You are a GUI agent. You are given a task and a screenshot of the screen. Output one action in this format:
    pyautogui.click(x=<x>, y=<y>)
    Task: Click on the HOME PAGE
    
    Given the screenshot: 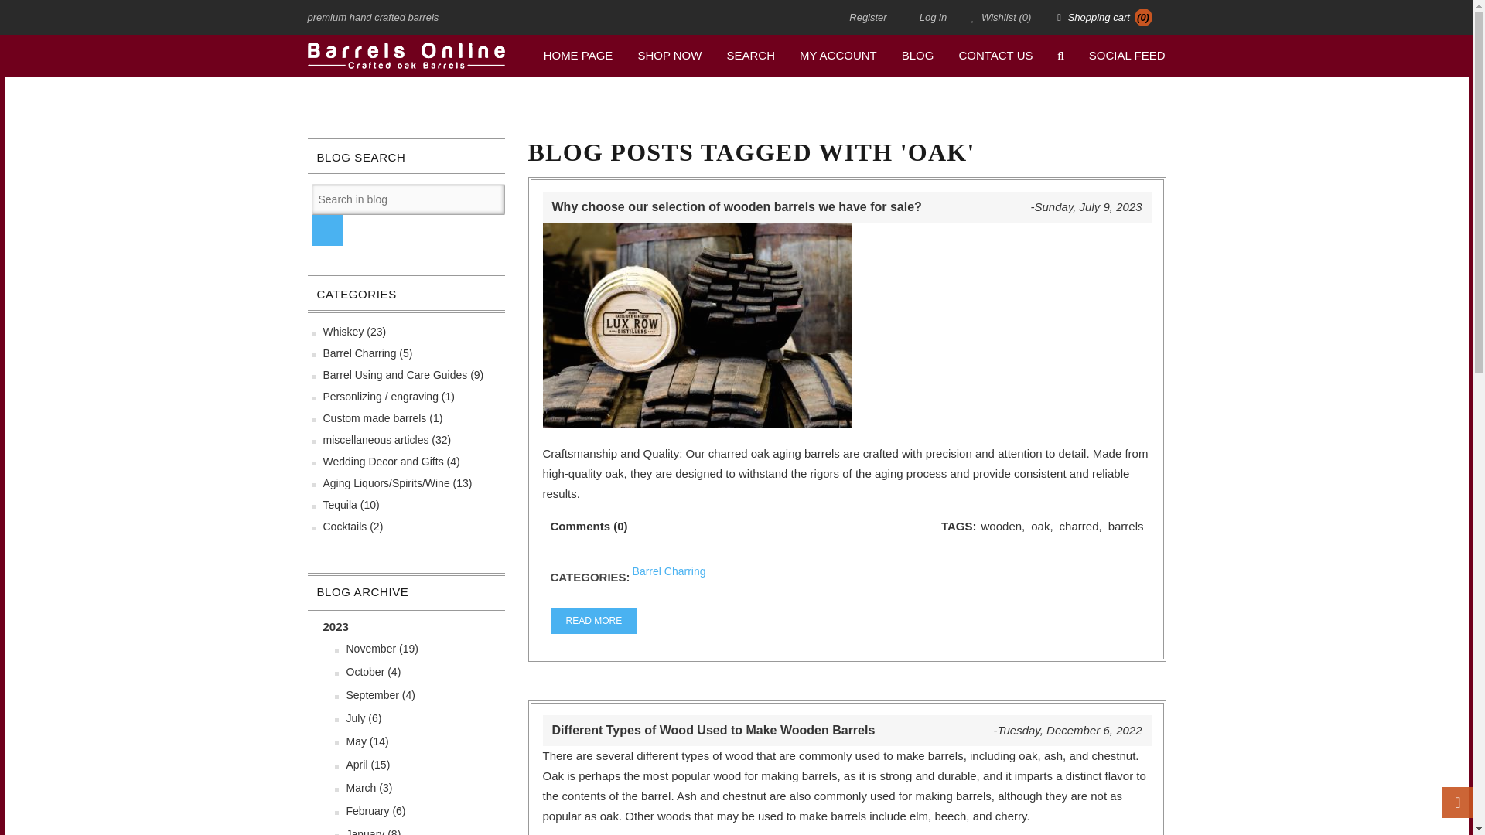 What is the action you would take?
    pyautogui.click(x=579, y=56)
    